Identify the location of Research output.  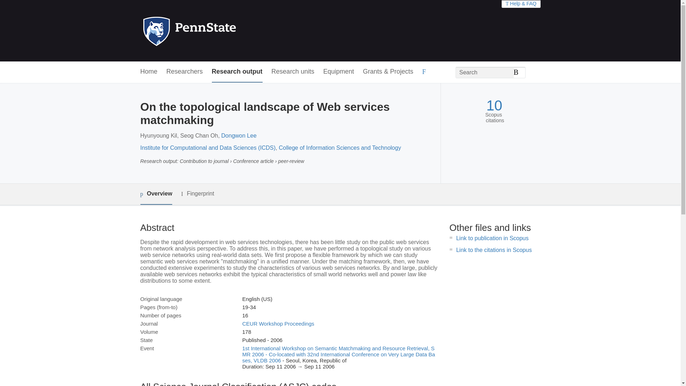
(237, 72).